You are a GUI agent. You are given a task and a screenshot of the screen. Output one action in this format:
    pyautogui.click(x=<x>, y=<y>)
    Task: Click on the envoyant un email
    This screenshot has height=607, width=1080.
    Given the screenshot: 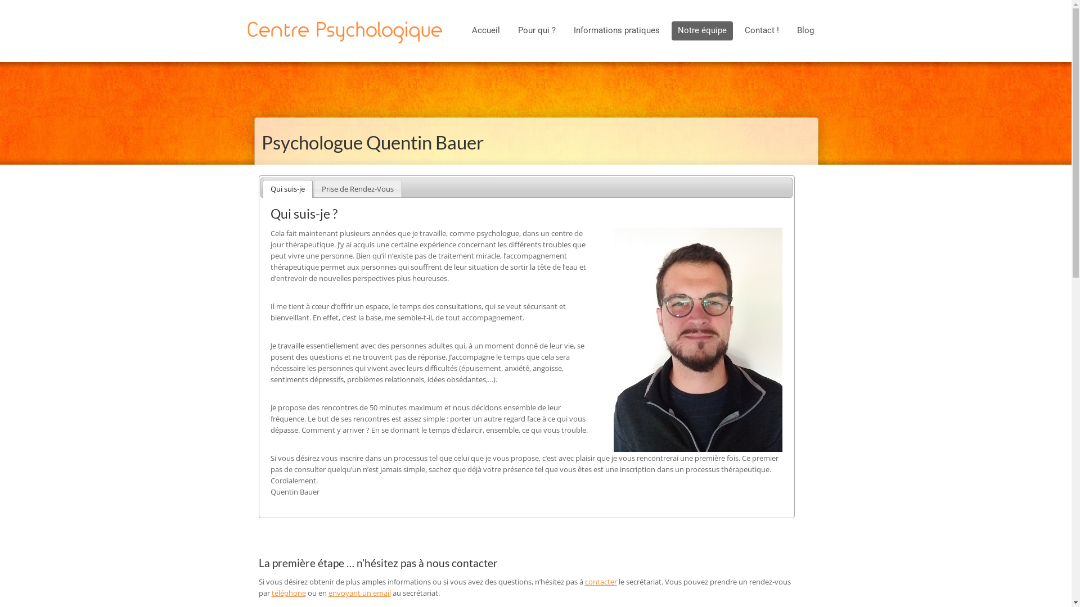 What is the action you would take?
    pyautogui.click(x=360, y=593)
    